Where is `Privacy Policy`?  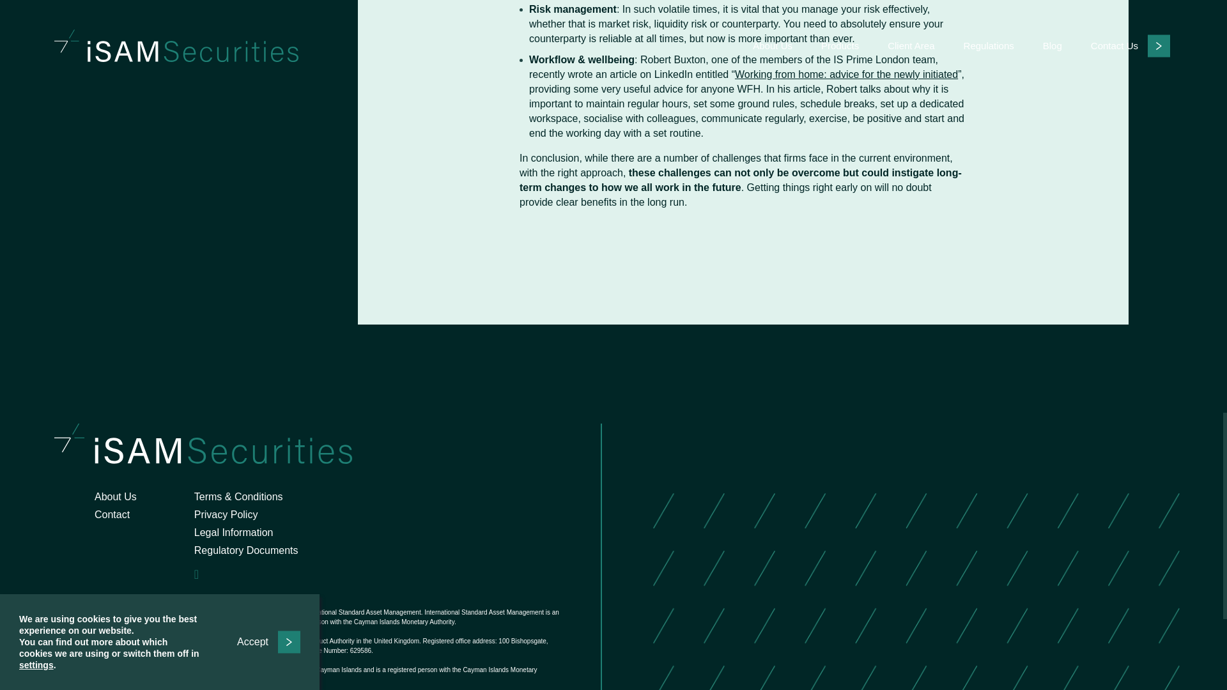
Privacy Policy is located at coordinates (226, 515).